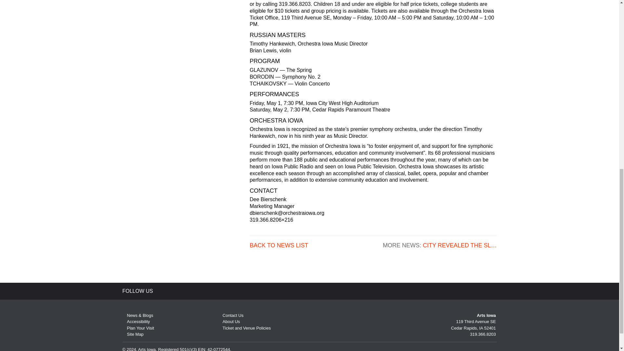  What do you see at coordinates (279, 245) in the screenshot?
I see `BACK TO NEWS LIST` at bounding box center [279, 245].